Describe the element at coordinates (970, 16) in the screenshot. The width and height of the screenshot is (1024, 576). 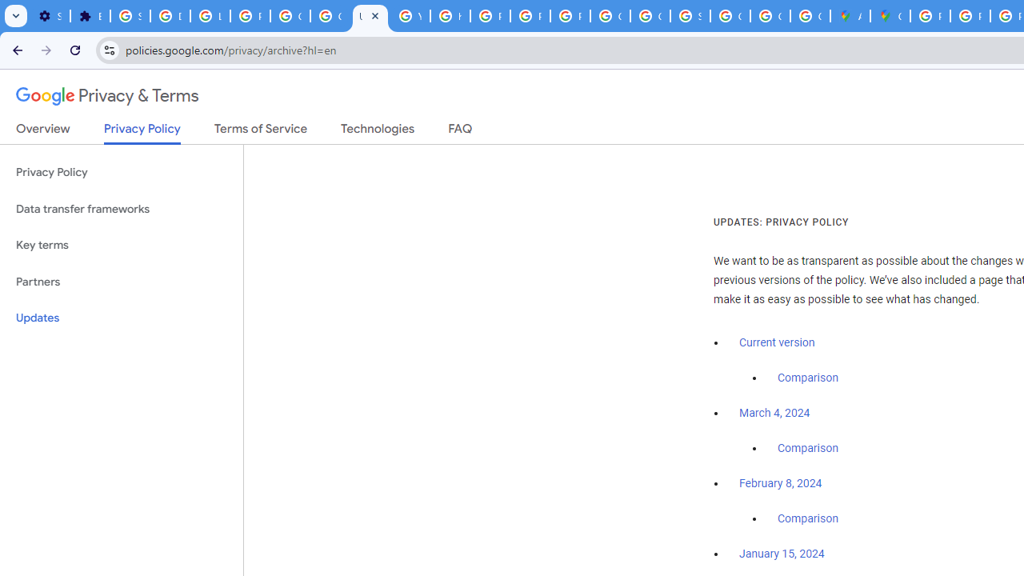
I see `Privacy Help Center - Policies Help` at that location.